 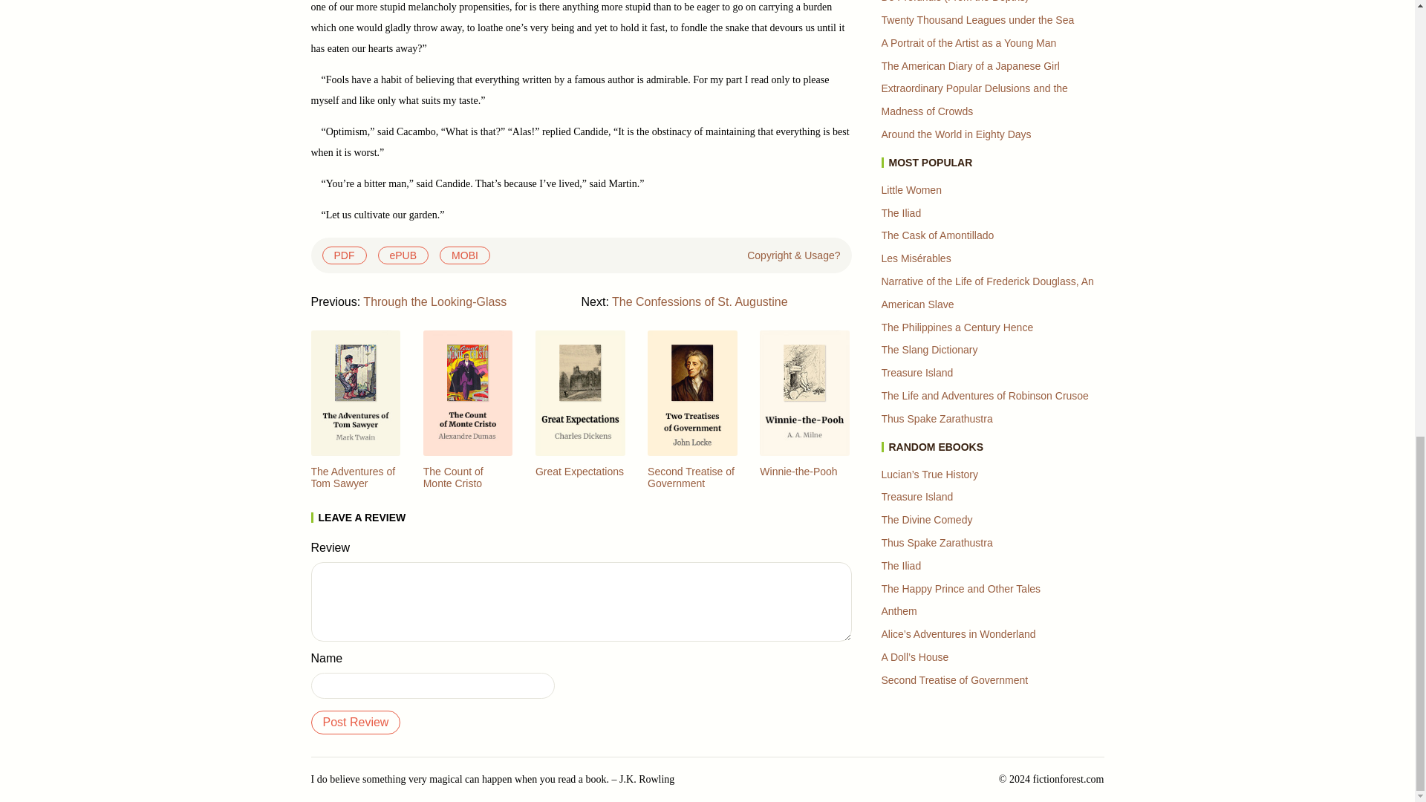 I want to click on The American Diary of a Japanese Girl, so click(x=970, y=66).